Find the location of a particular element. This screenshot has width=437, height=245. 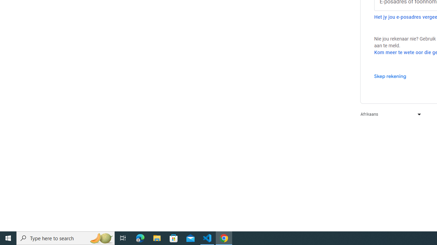

Search highlights icon opens search home window is located at coordinates (101, 238).